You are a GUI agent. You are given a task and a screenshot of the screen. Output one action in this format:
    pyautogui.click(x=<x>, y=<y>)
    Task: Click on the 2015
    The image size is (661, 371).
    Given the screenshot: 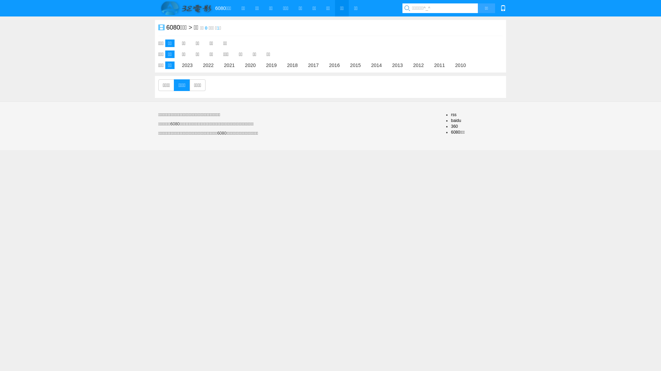 What is the action you would take?
    pyautogui.click(x=355, y=65)
    